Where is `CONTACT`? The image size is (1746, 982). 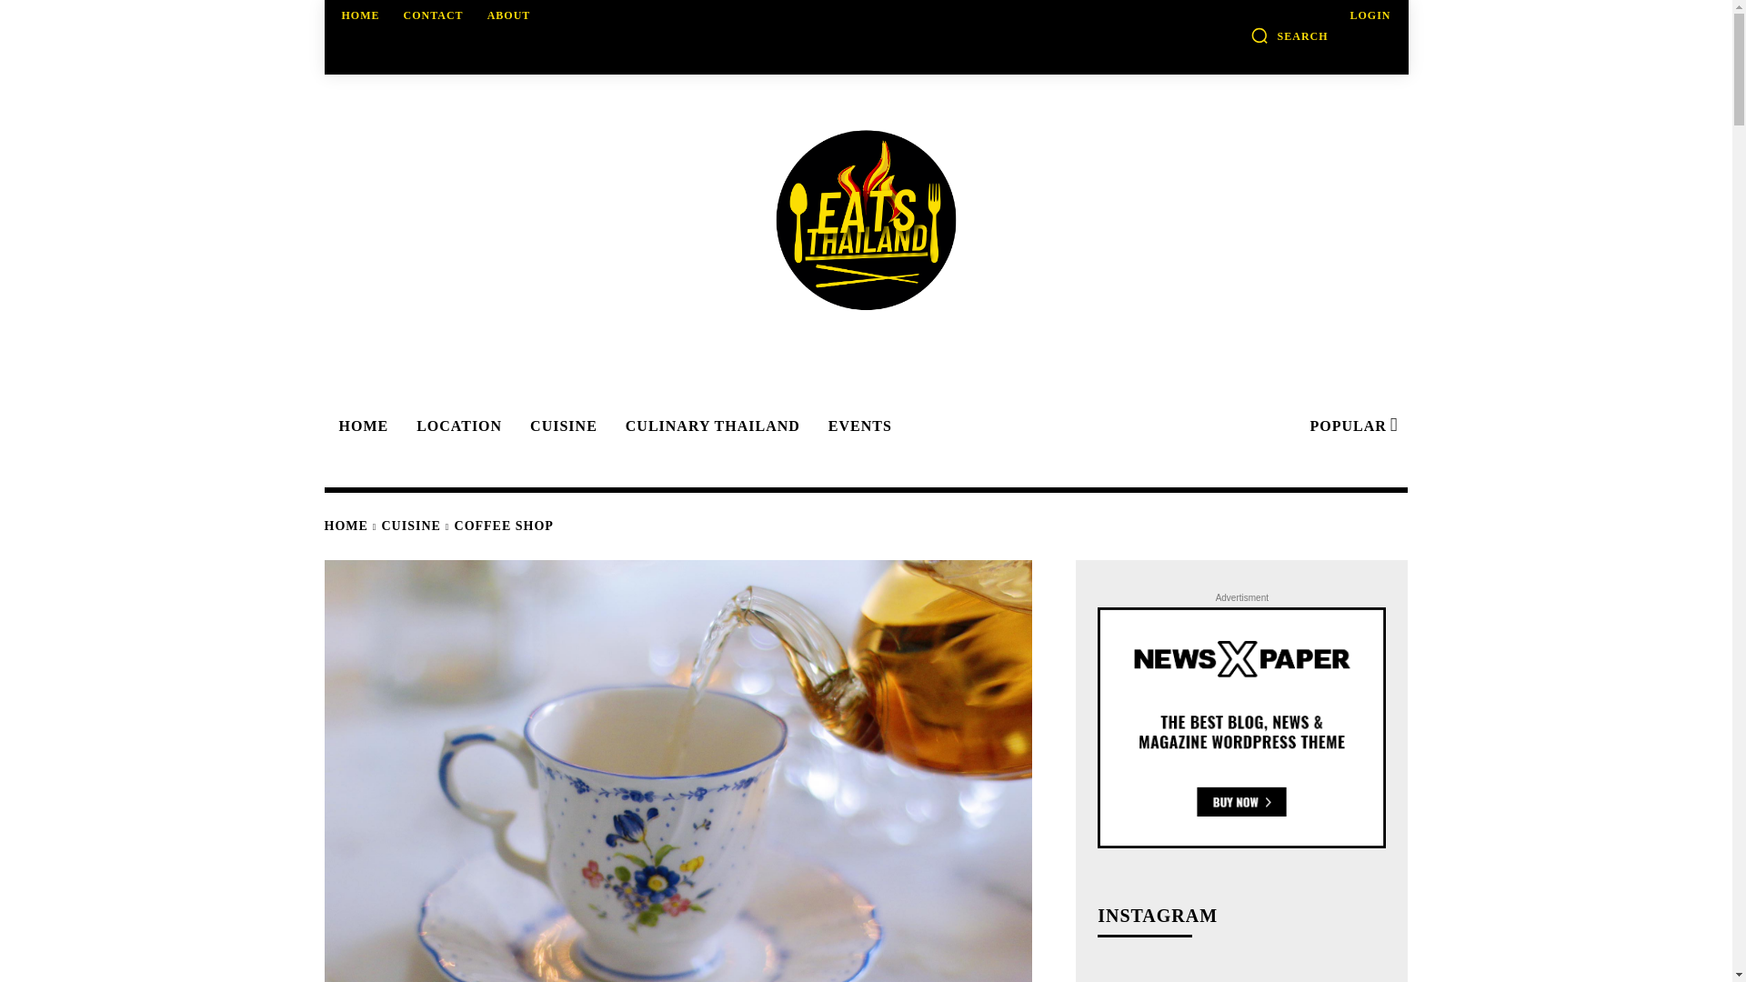
CONTACT is located at coordinates (433, 15).